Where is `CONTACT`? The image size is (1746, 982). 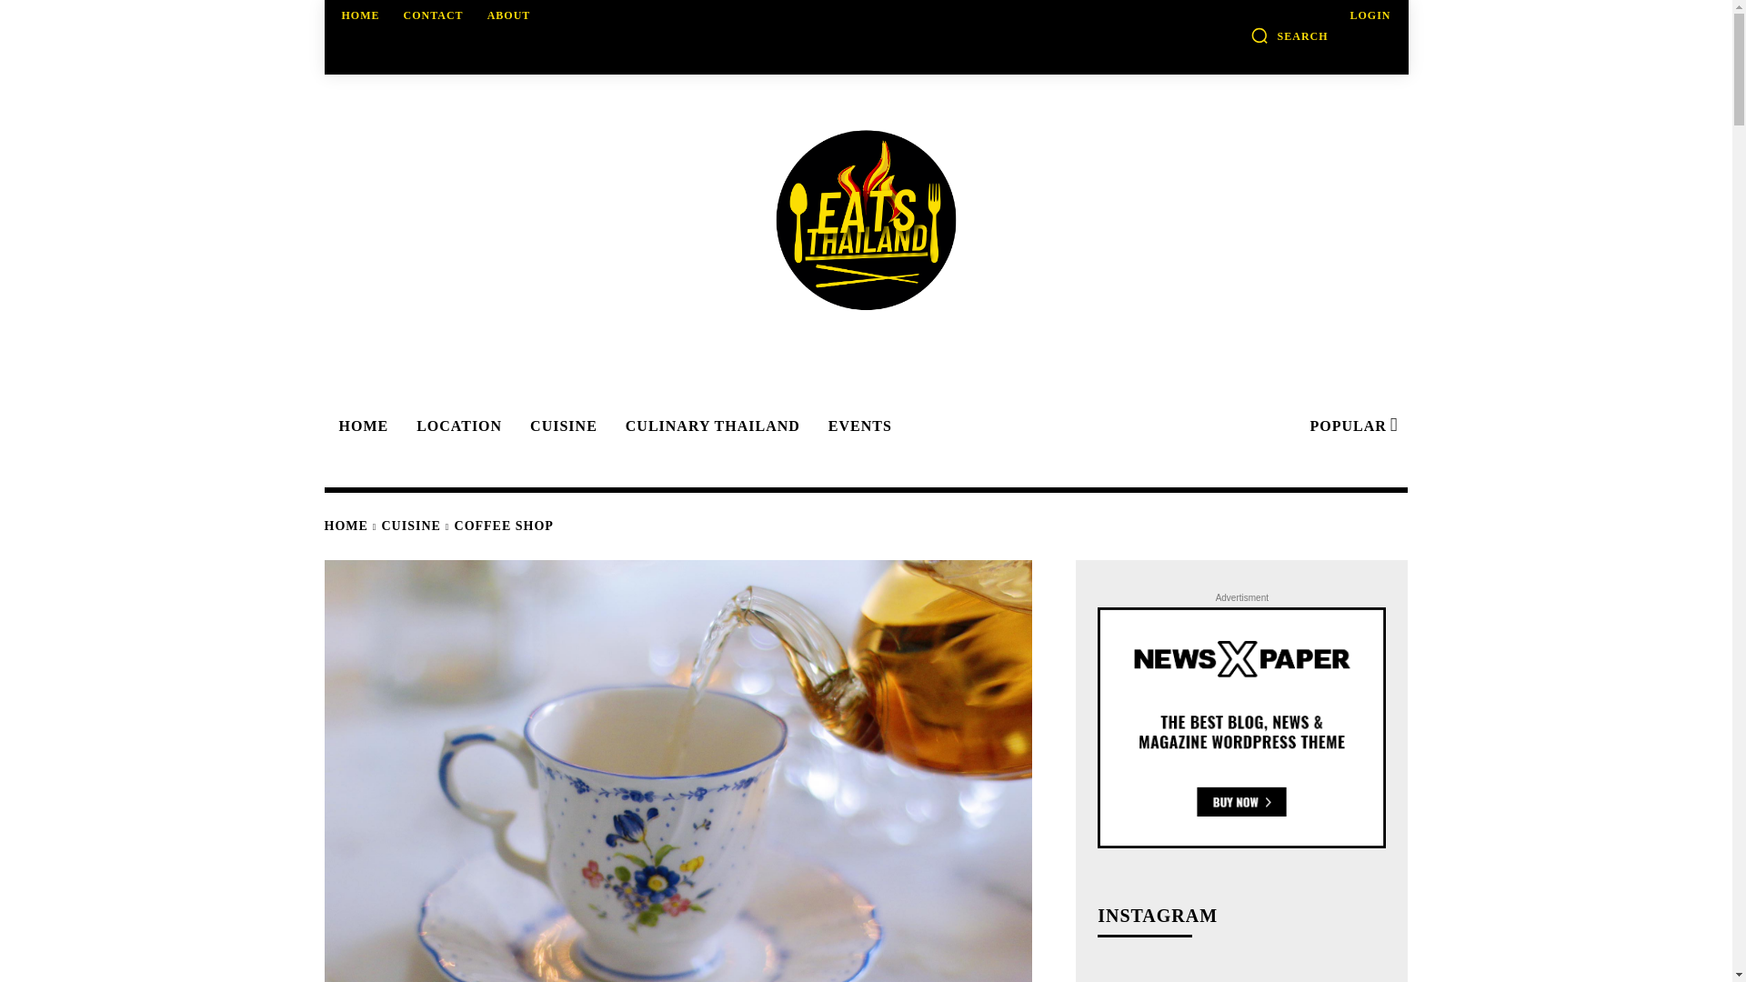
CONTACT is located at coordinates (433, 15).